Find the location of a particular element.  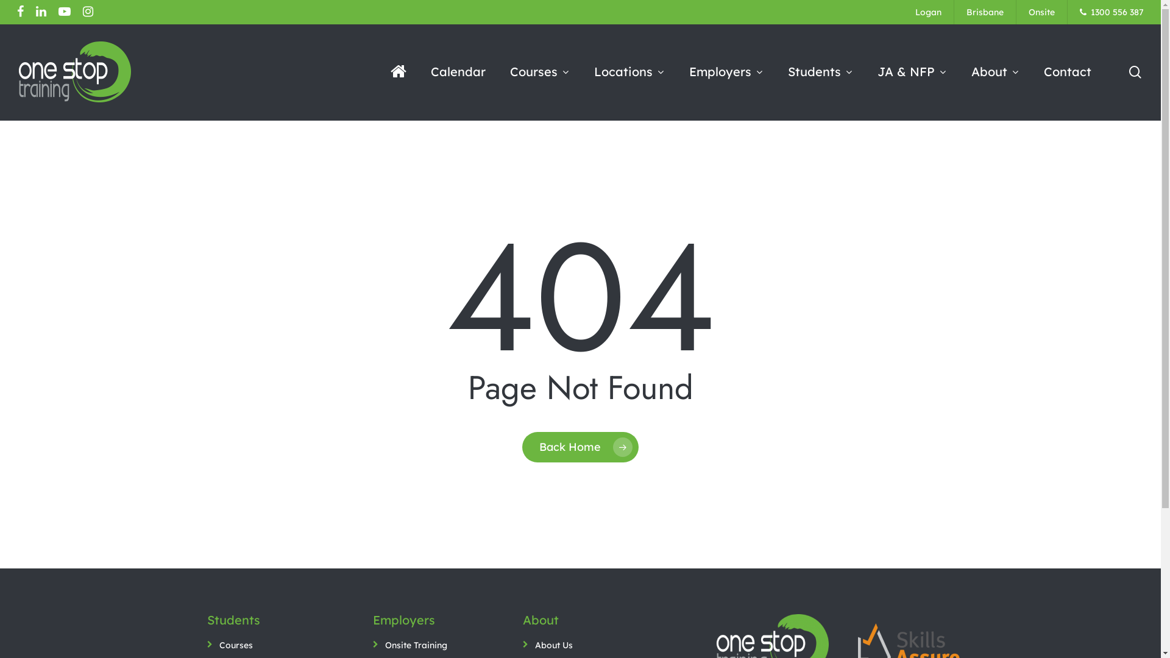

Contact is located at coordinates (1068, 72).